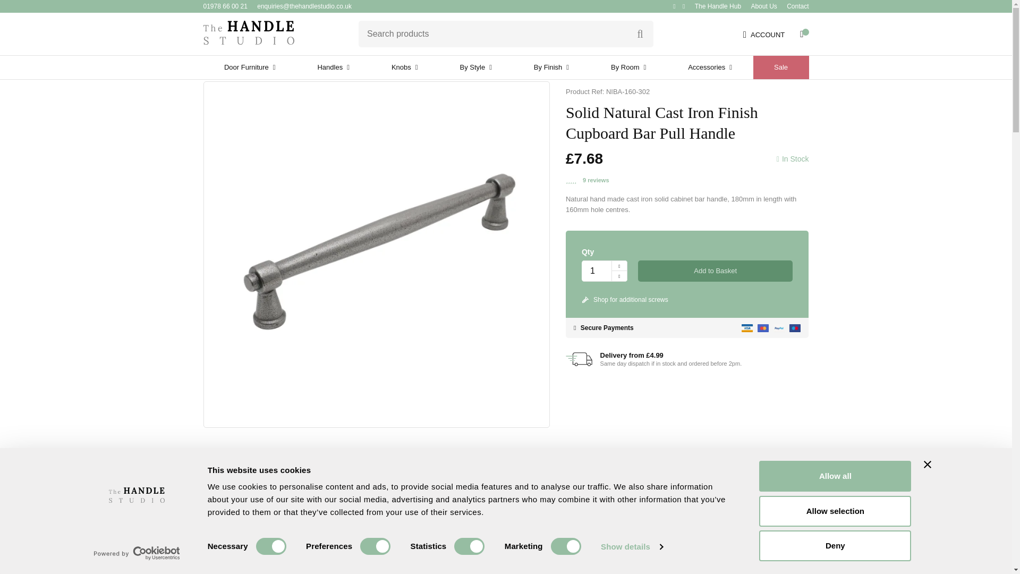 Image resolution: width=1020 pixels, height=574 pixels. I want to click on Add to Basket, so click(716, 271).